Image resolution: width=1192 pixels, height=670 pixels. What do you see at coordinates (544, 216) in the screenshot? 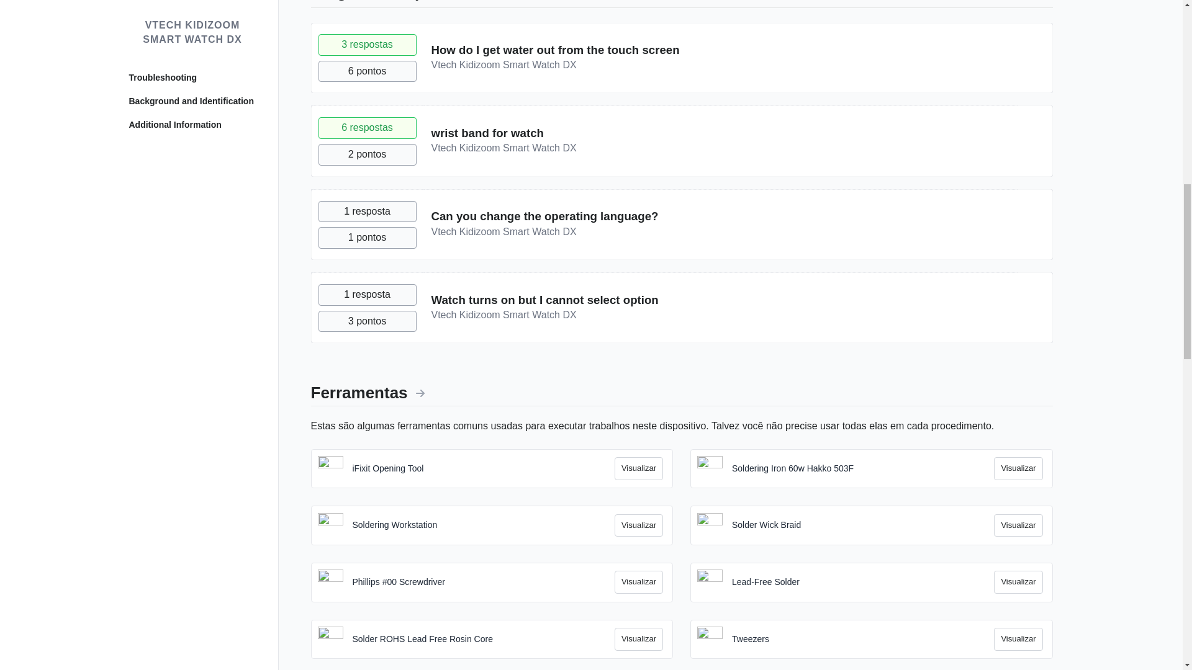
I see `Can you change the operating language?` at bounding box center [544, 216].